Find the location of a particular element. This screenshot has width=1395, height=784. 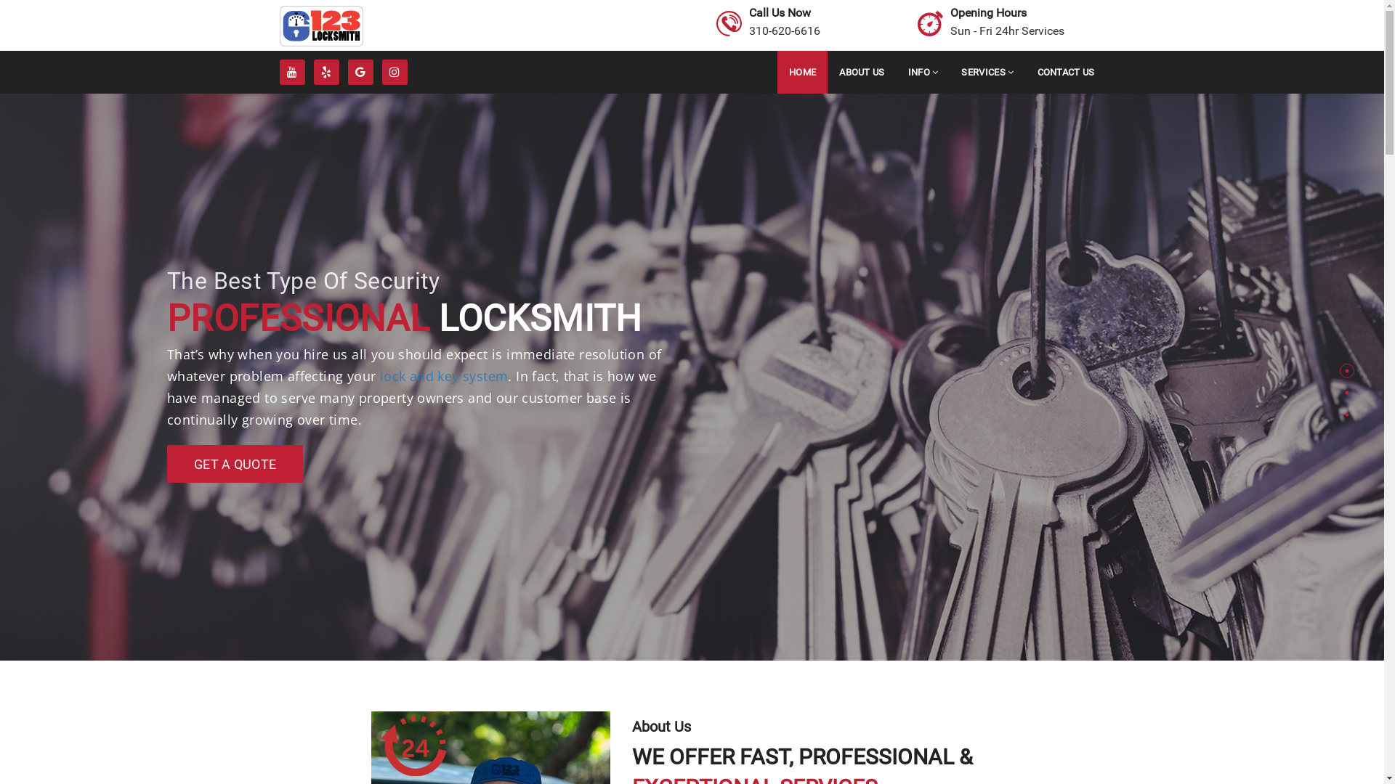

GET A QUOTE is located at coordinates (1149, 441).